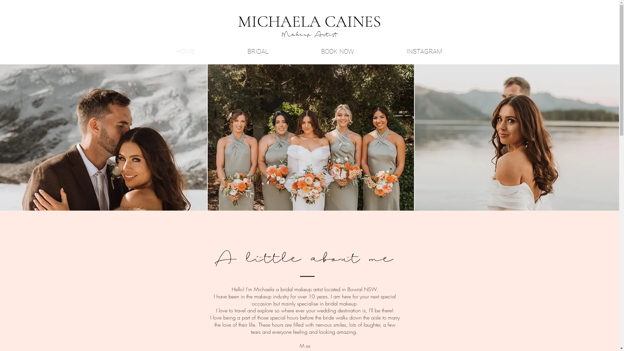 This screenshot has height=351, width=624. Describe the element at coordinates (337, 51) in the screenshot. I see `BOOK NOW` at that location.